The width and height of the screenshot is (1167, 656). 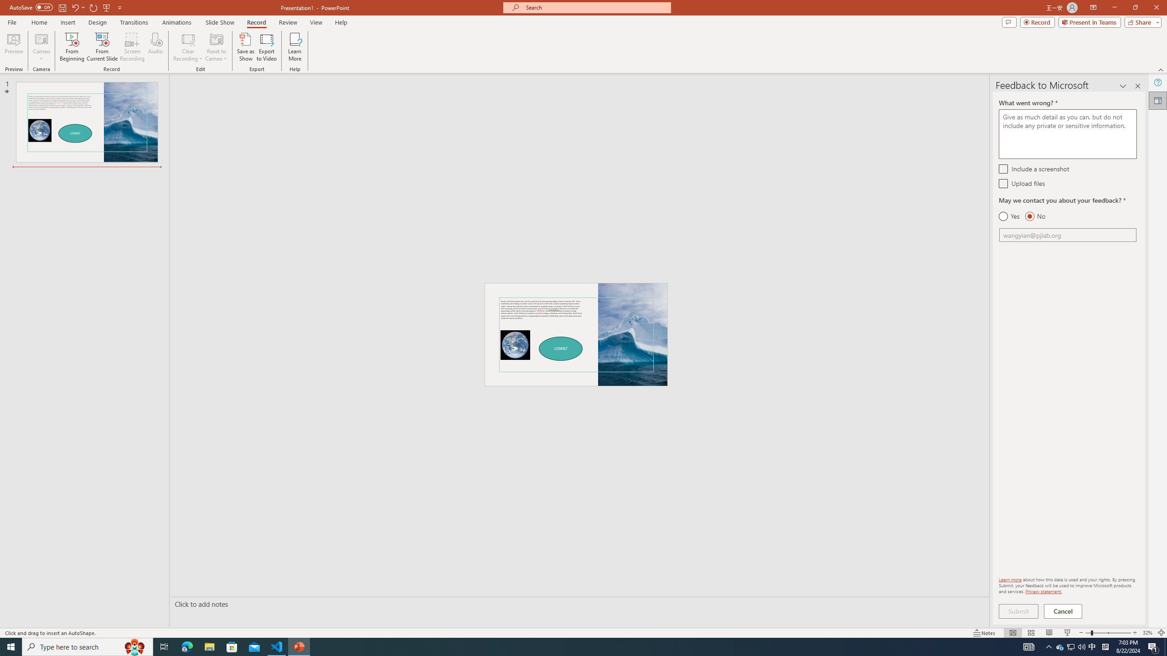 What do you see at coordinates (1138, 86) in the screenshot?
I see `Close pane` at bounding box center [1138, 86].